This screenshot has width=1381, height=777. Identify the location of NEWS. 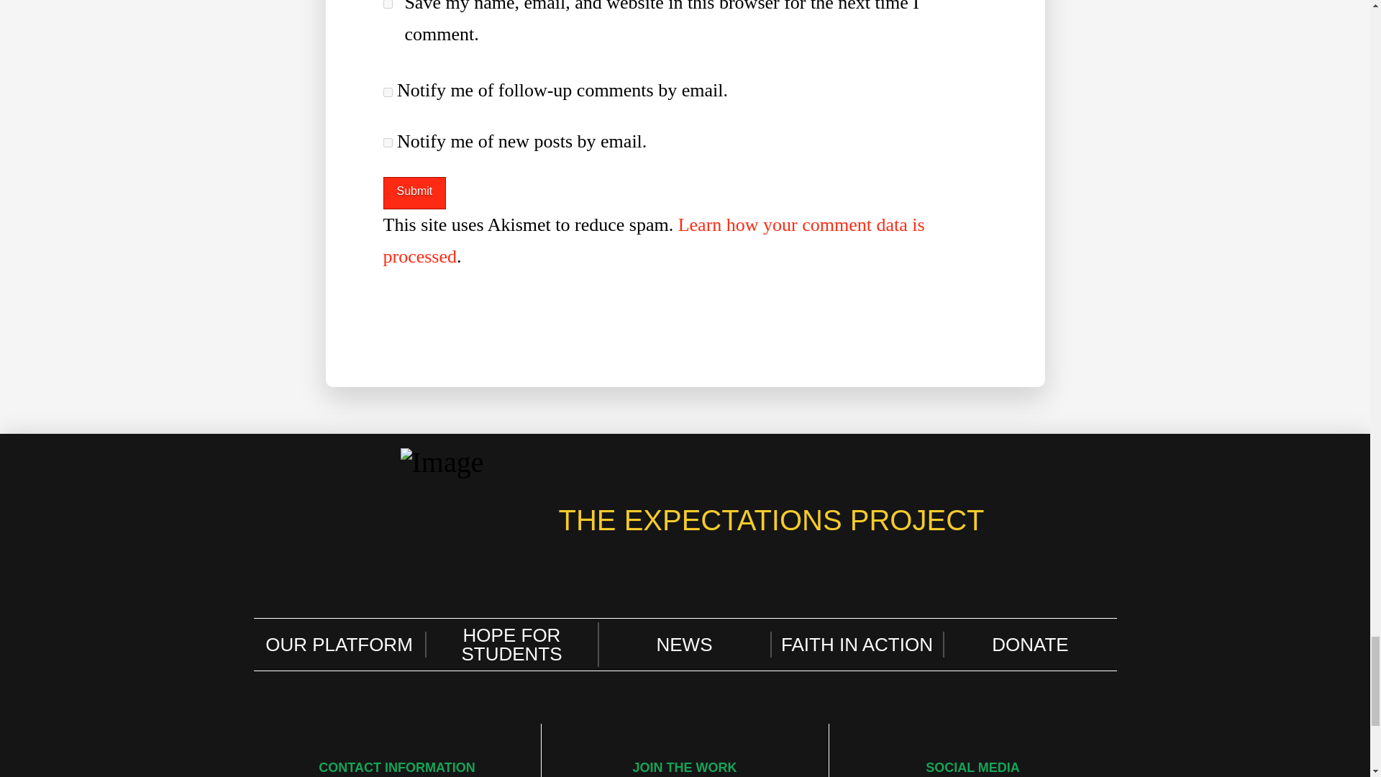
(684, 645).